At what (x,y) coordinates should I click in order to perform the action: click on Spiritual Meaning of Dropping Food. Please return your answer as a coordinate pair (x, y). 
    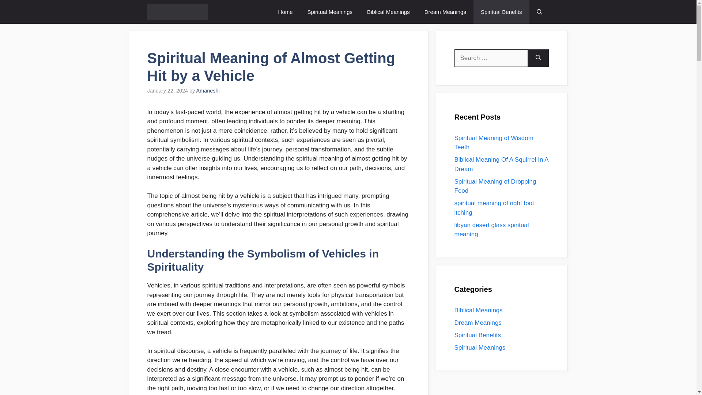
    Looking at the image, I should click on (495, 186).